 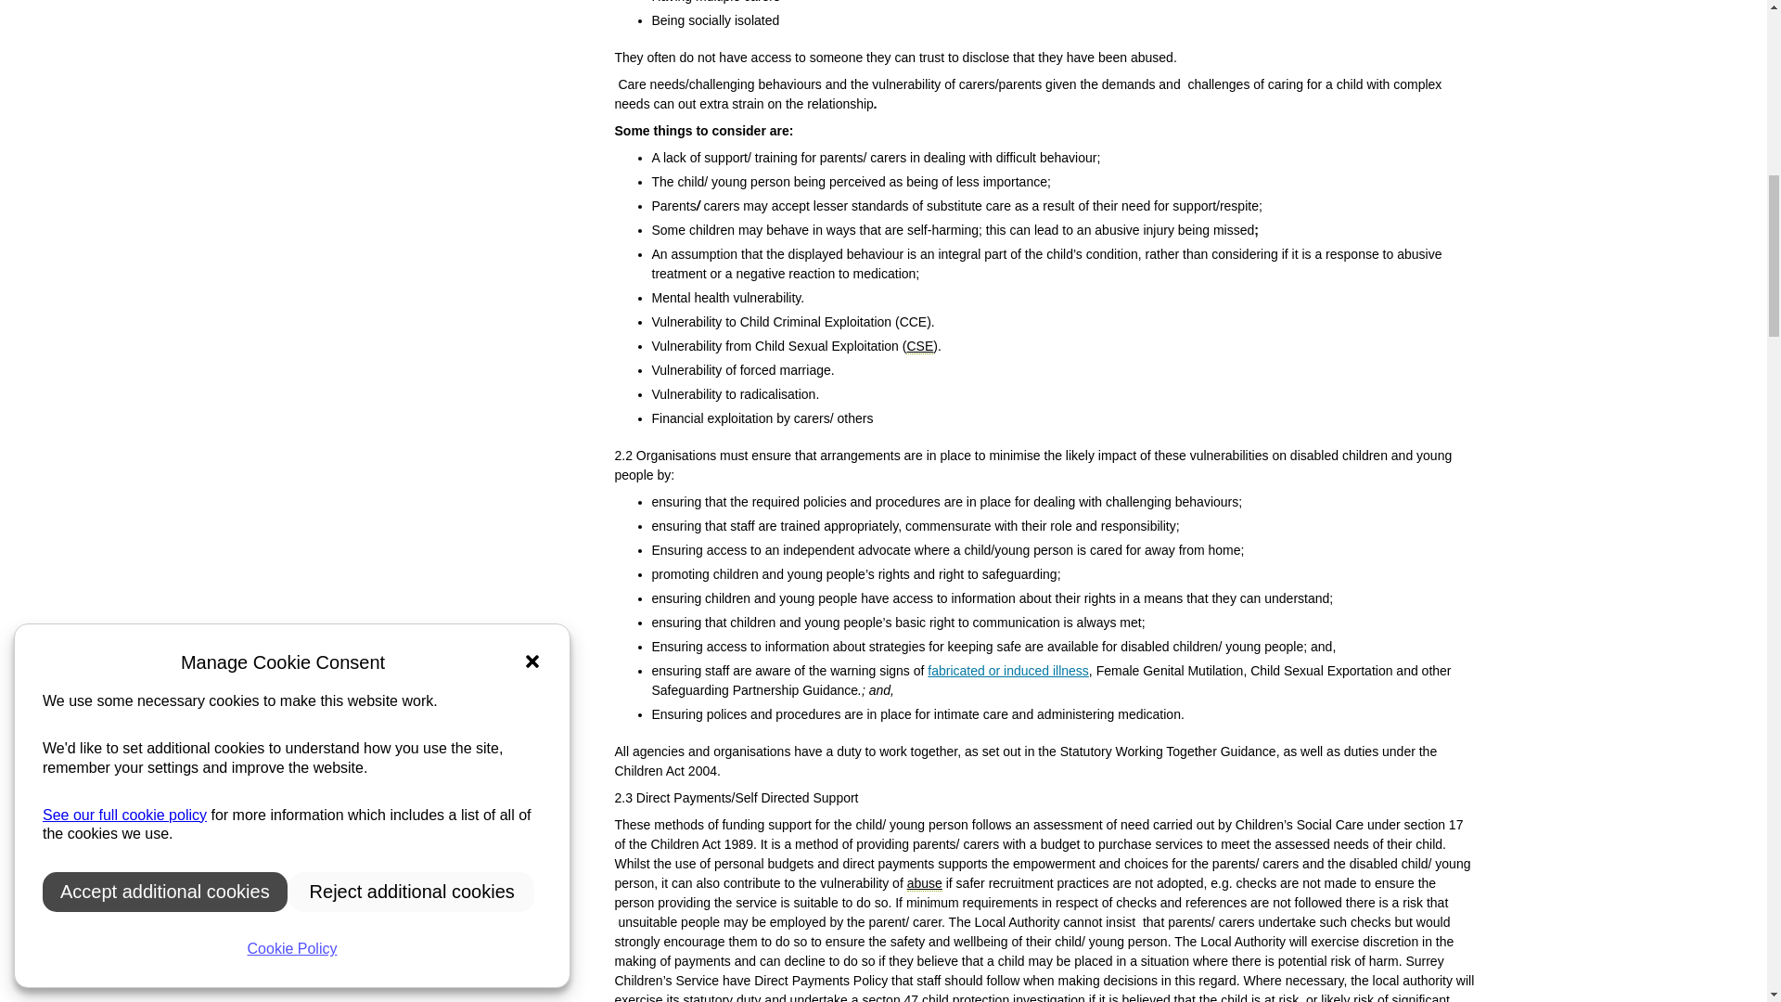 I want to click on abuse, so click(x=924, y=883).